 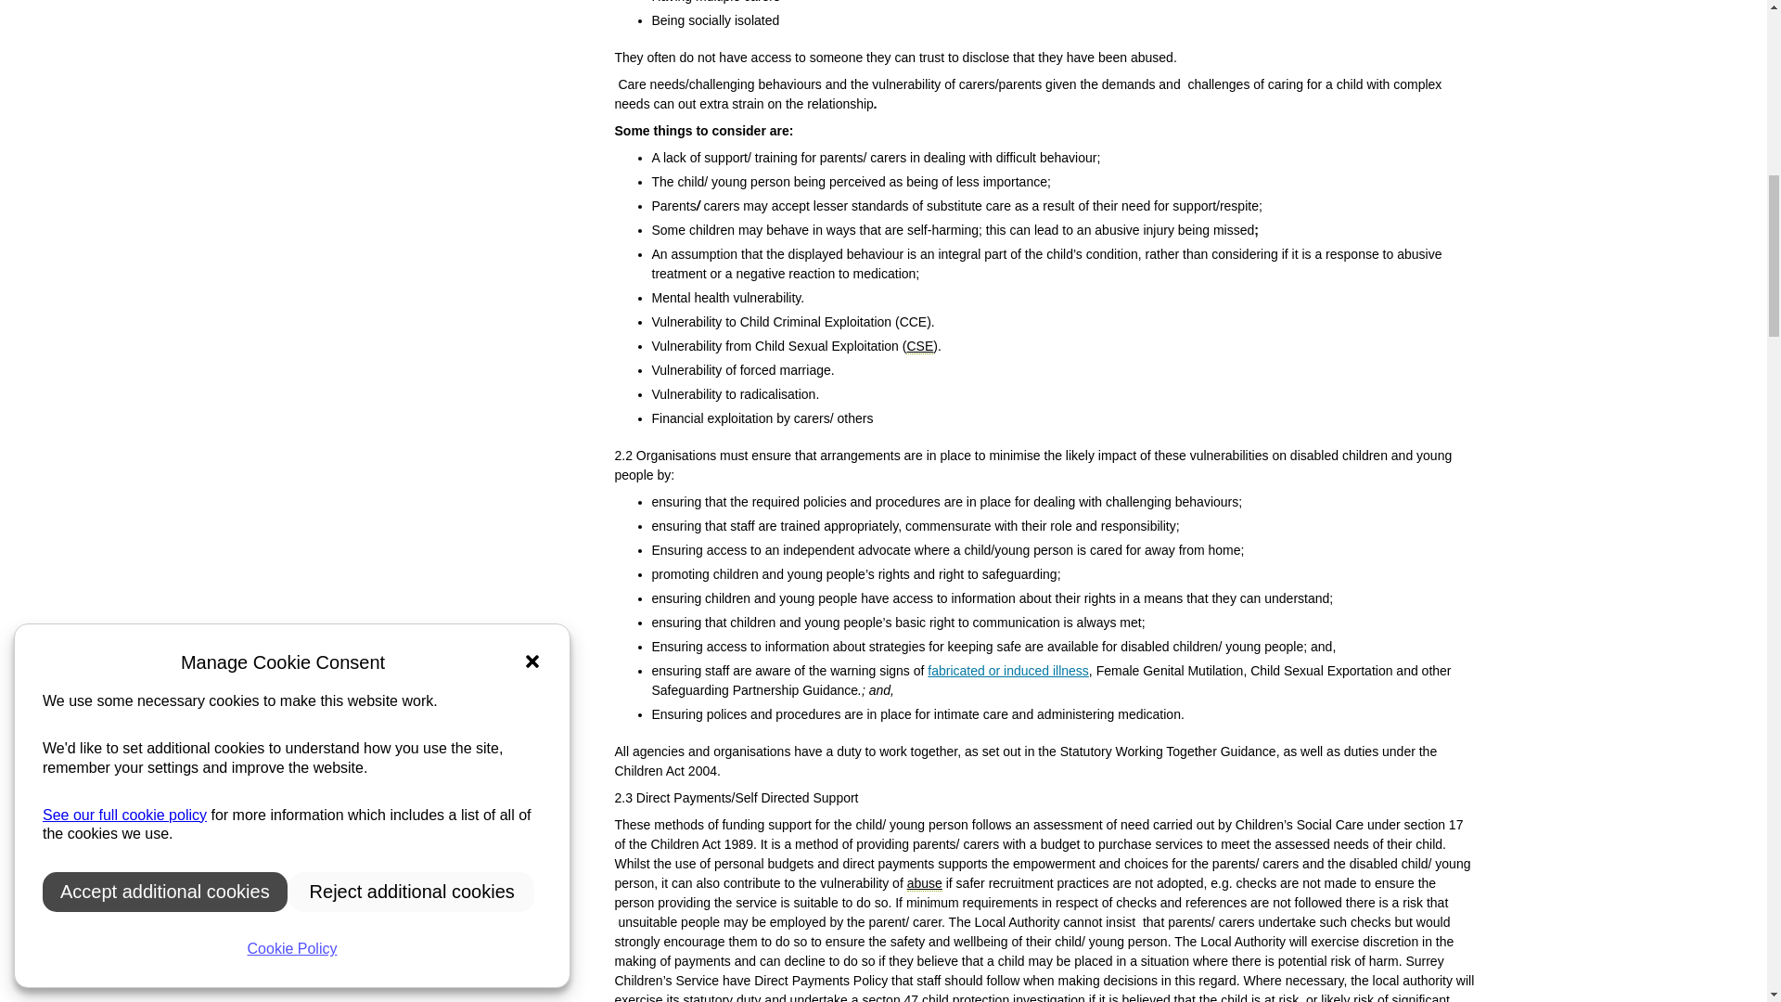 I want to click on abuse, so click(x=924, y=883).